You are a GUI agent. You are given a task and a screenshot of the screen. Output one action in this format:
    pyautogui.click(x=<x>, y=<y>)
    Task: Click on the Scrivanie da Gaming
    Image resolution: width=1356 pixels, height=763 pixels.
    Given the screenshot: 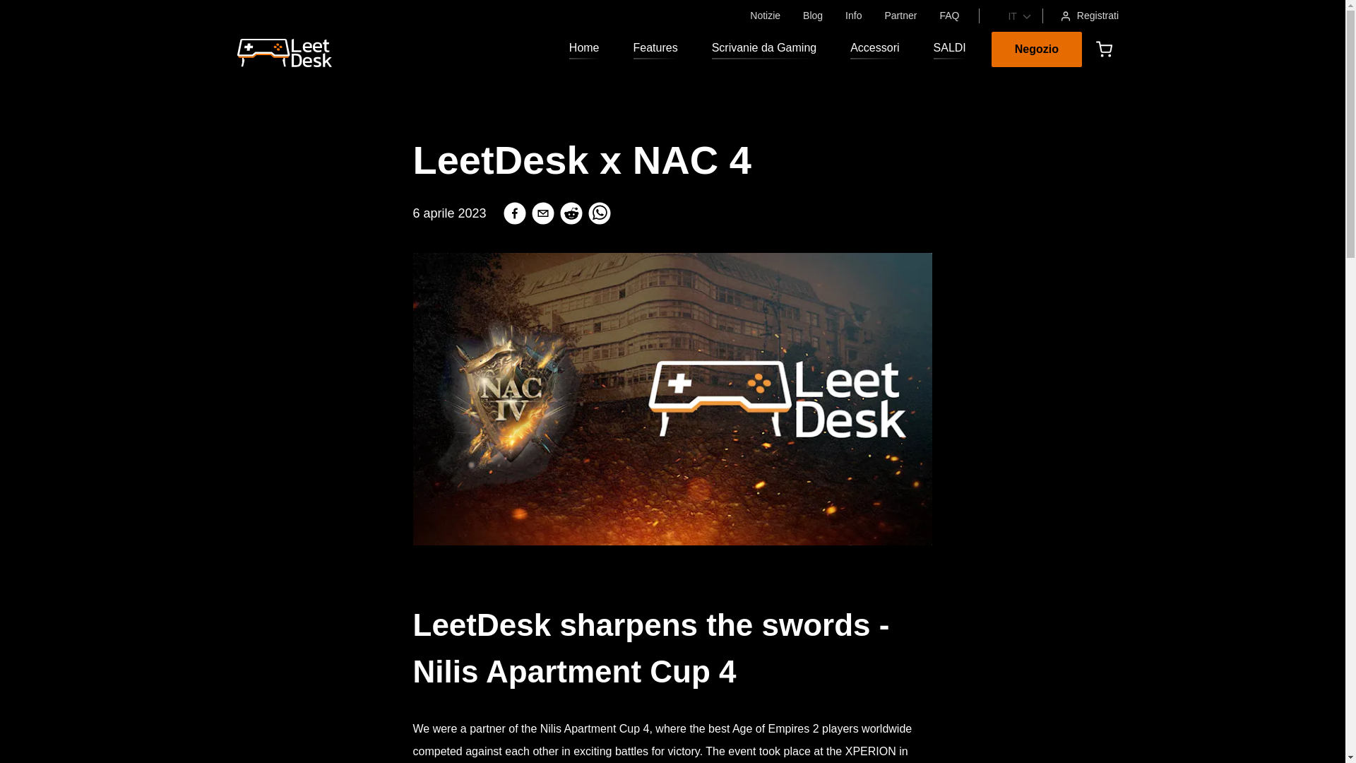 What is the action you would take?
    pyautogui.click(x=764, y=49)
    